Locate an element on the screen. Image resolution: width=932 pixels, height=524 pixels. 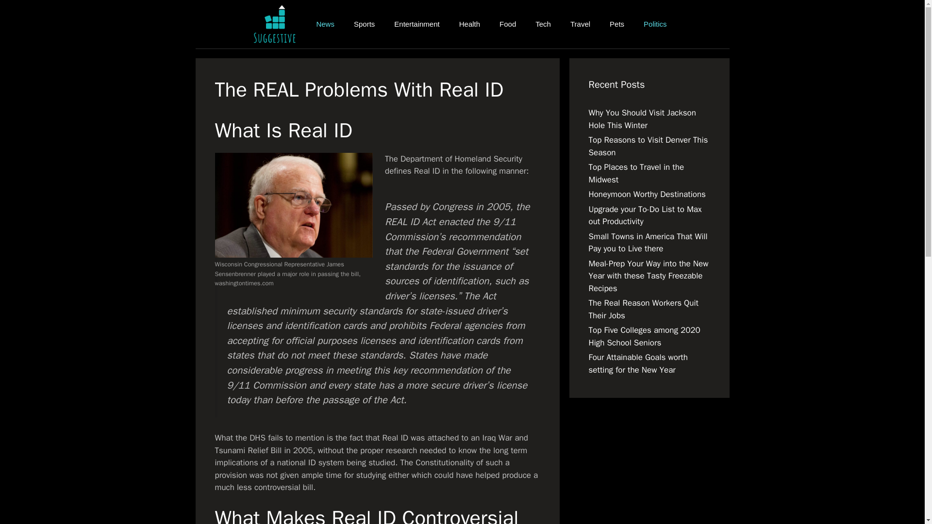
Honeymoon Worthy Destinations is located at coordinates (647, 194).